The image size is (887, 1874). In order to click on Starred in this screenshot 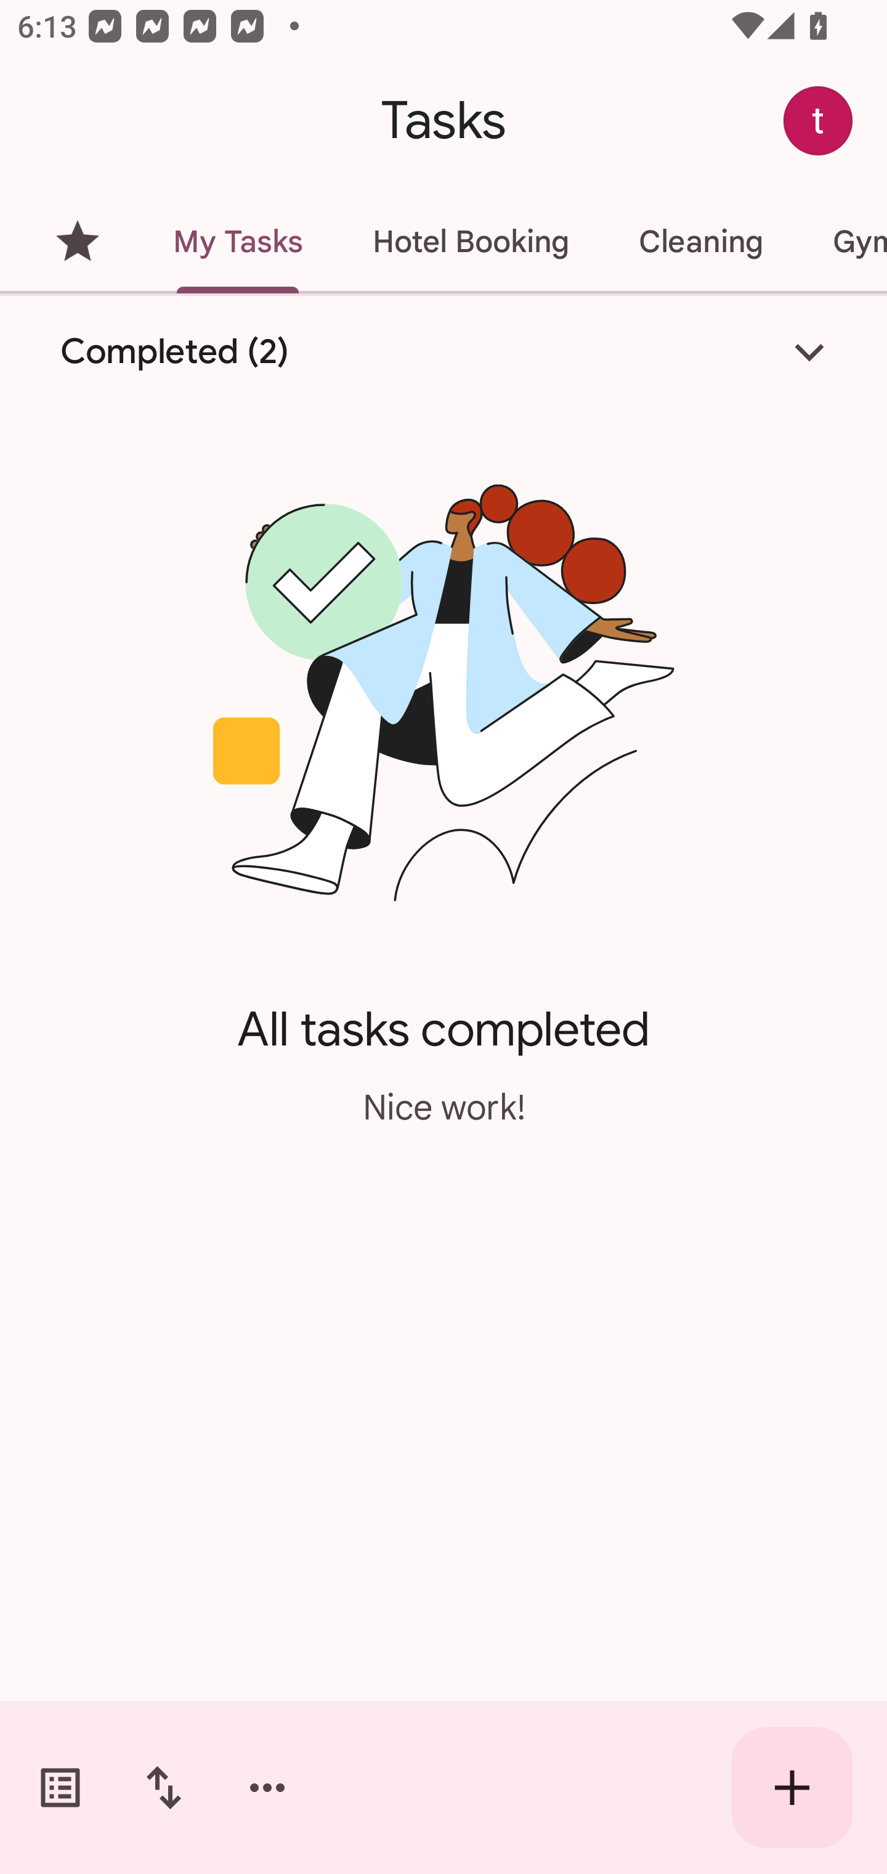, I will do `click(78, 242)`.